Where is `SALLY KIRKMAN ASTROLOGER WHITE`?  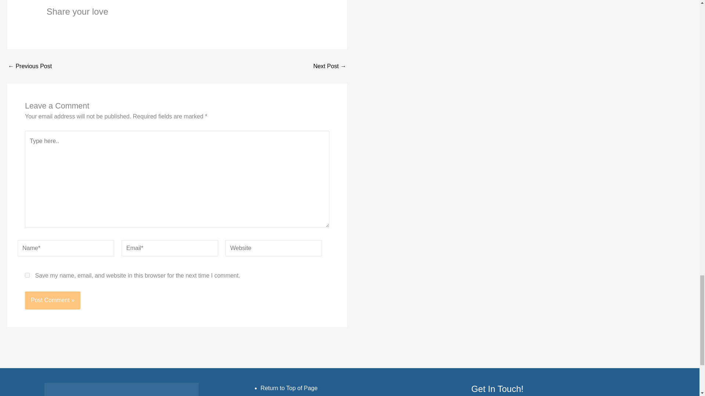 SALLY KIRKMAN ASTROLOGER WHITE is located at coordinates (121, 389).